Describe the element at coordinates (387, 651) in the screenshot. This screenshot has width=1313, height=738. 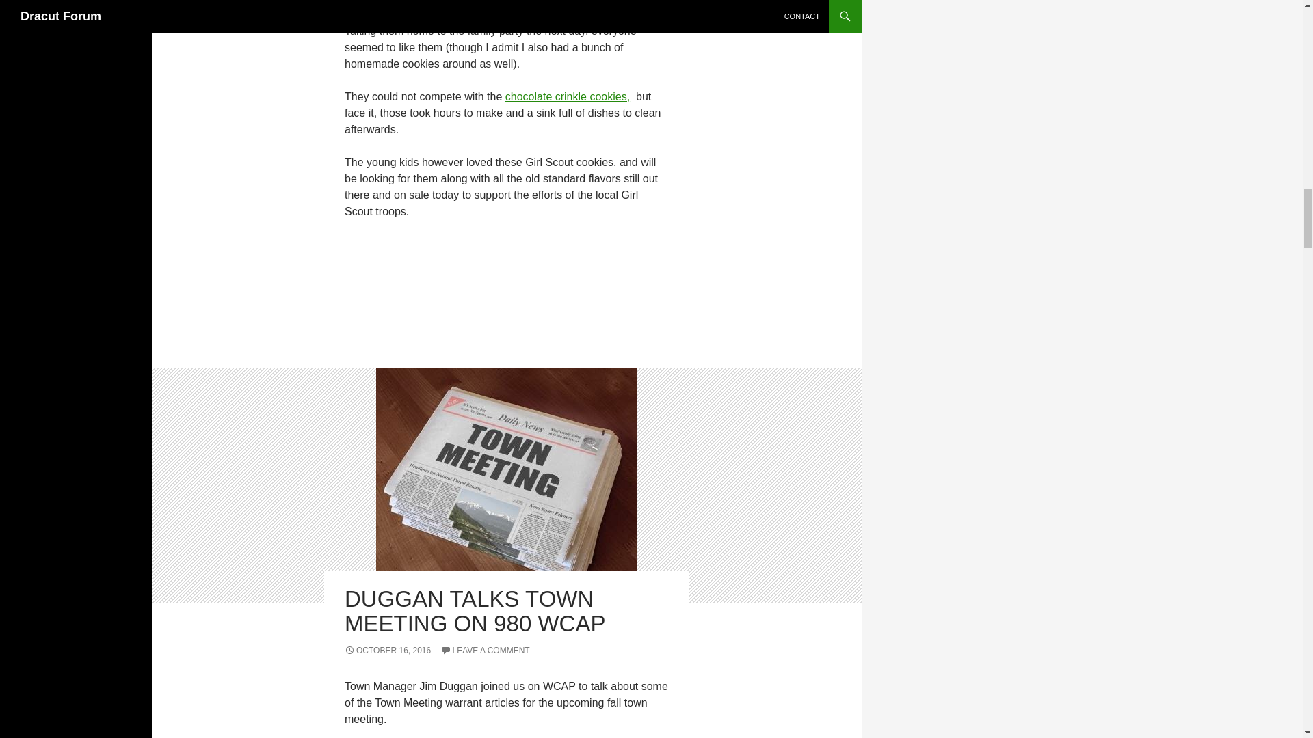
I see `OCTOBER 16, 2016` at that location.